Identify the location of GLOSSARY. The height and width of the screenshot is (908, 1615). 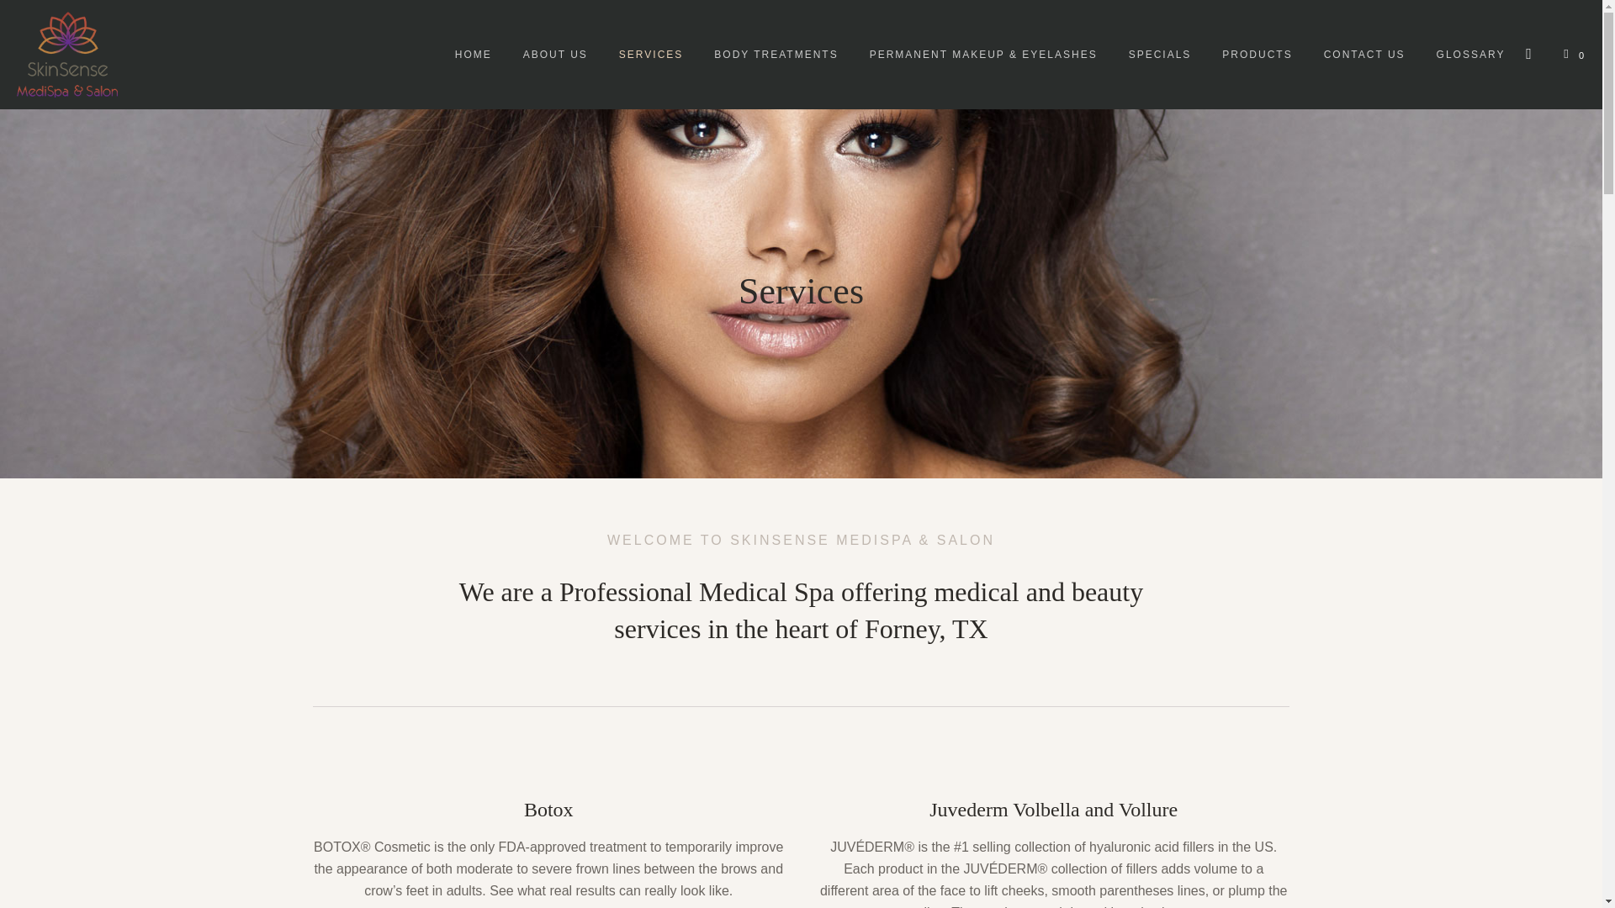
(1470, 55).